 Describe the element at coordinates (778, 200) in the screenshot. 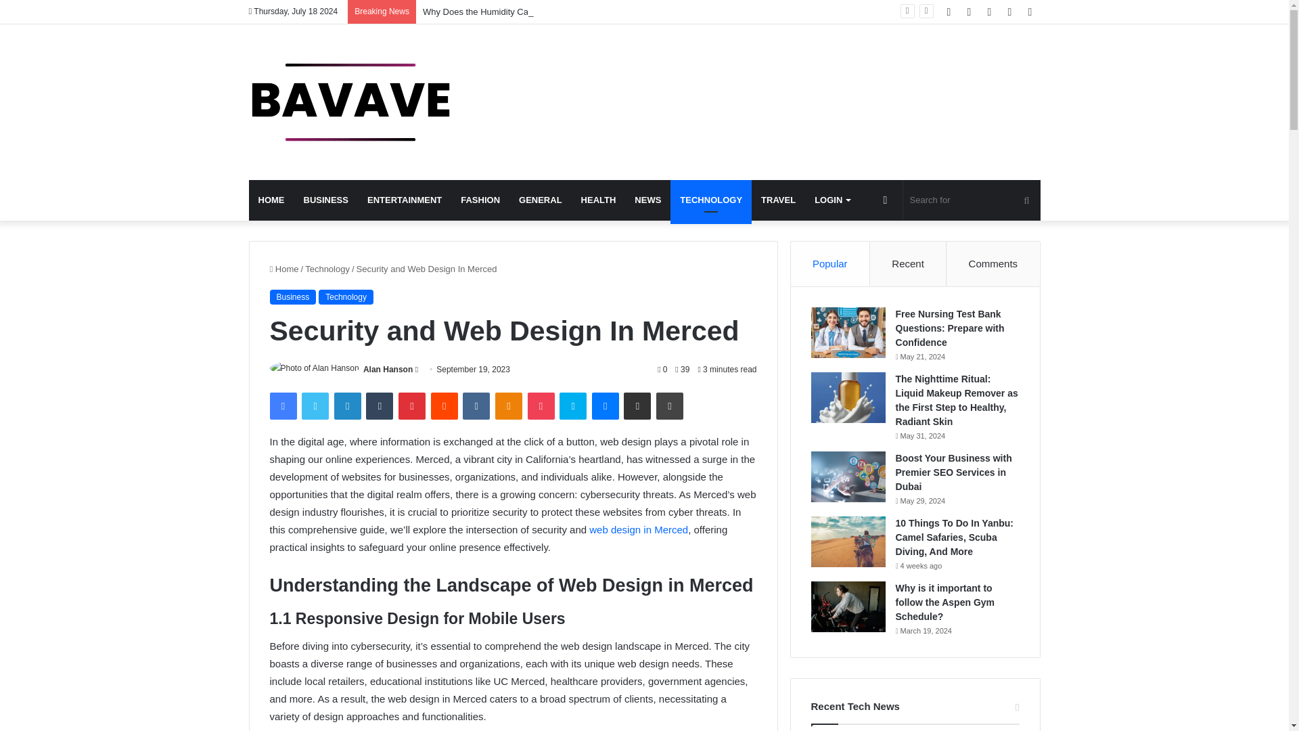

I see `TRAVEL` at that location.